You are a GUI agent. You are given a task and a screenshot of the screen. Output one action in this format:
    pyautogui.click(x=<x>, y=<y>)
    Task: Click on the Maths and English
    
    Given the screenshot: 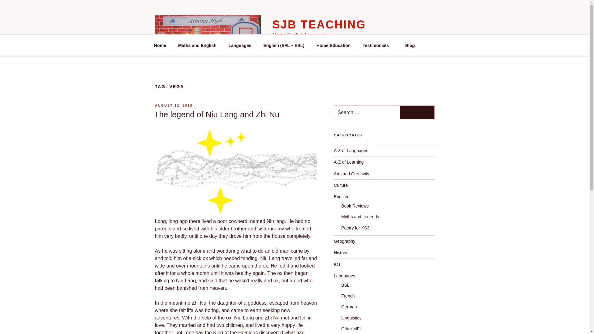 What is the action you would take?
    pyautogui.click(x=197, y=45)
    